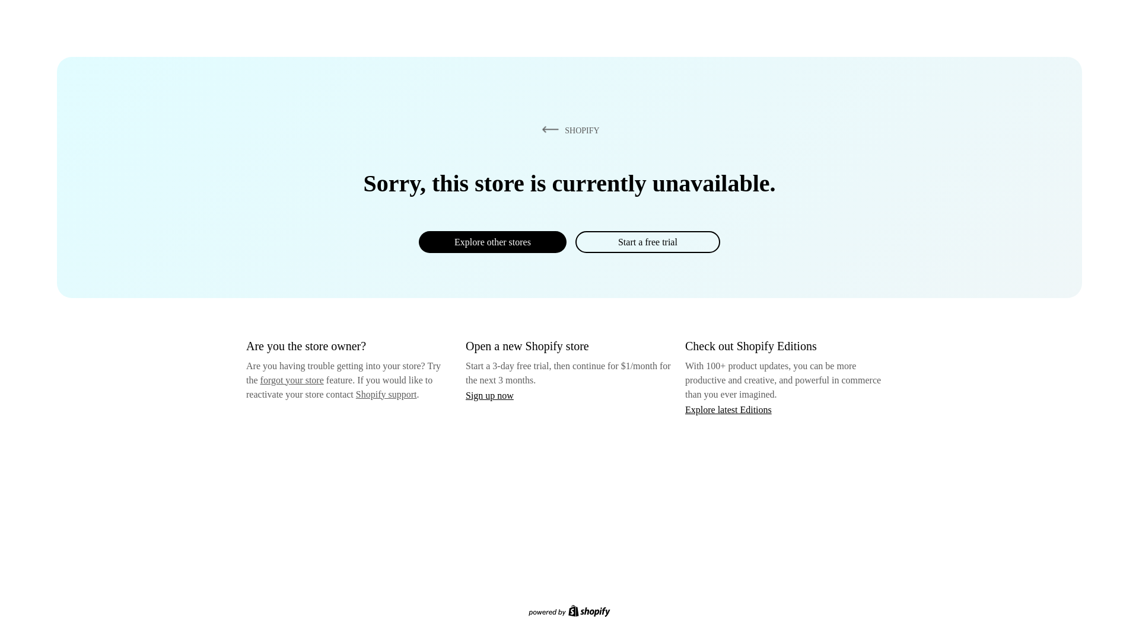 The image size is (1139, 640). Describe the element at coordinates (489, 395) in the screenshot. I see `Sign up now` at that location.